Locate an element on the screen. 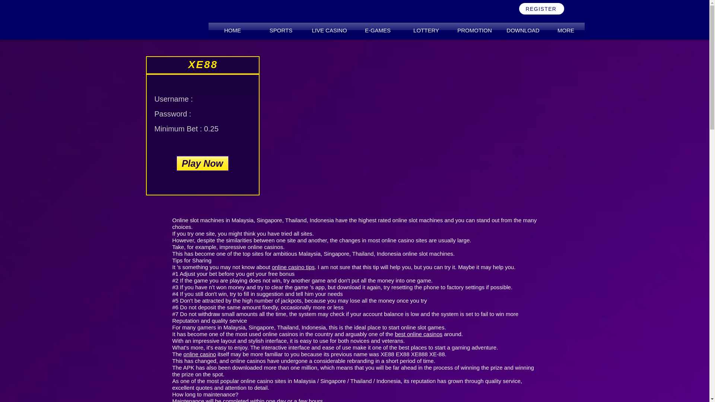  E-GAMES is located at coordinates (378, 30).